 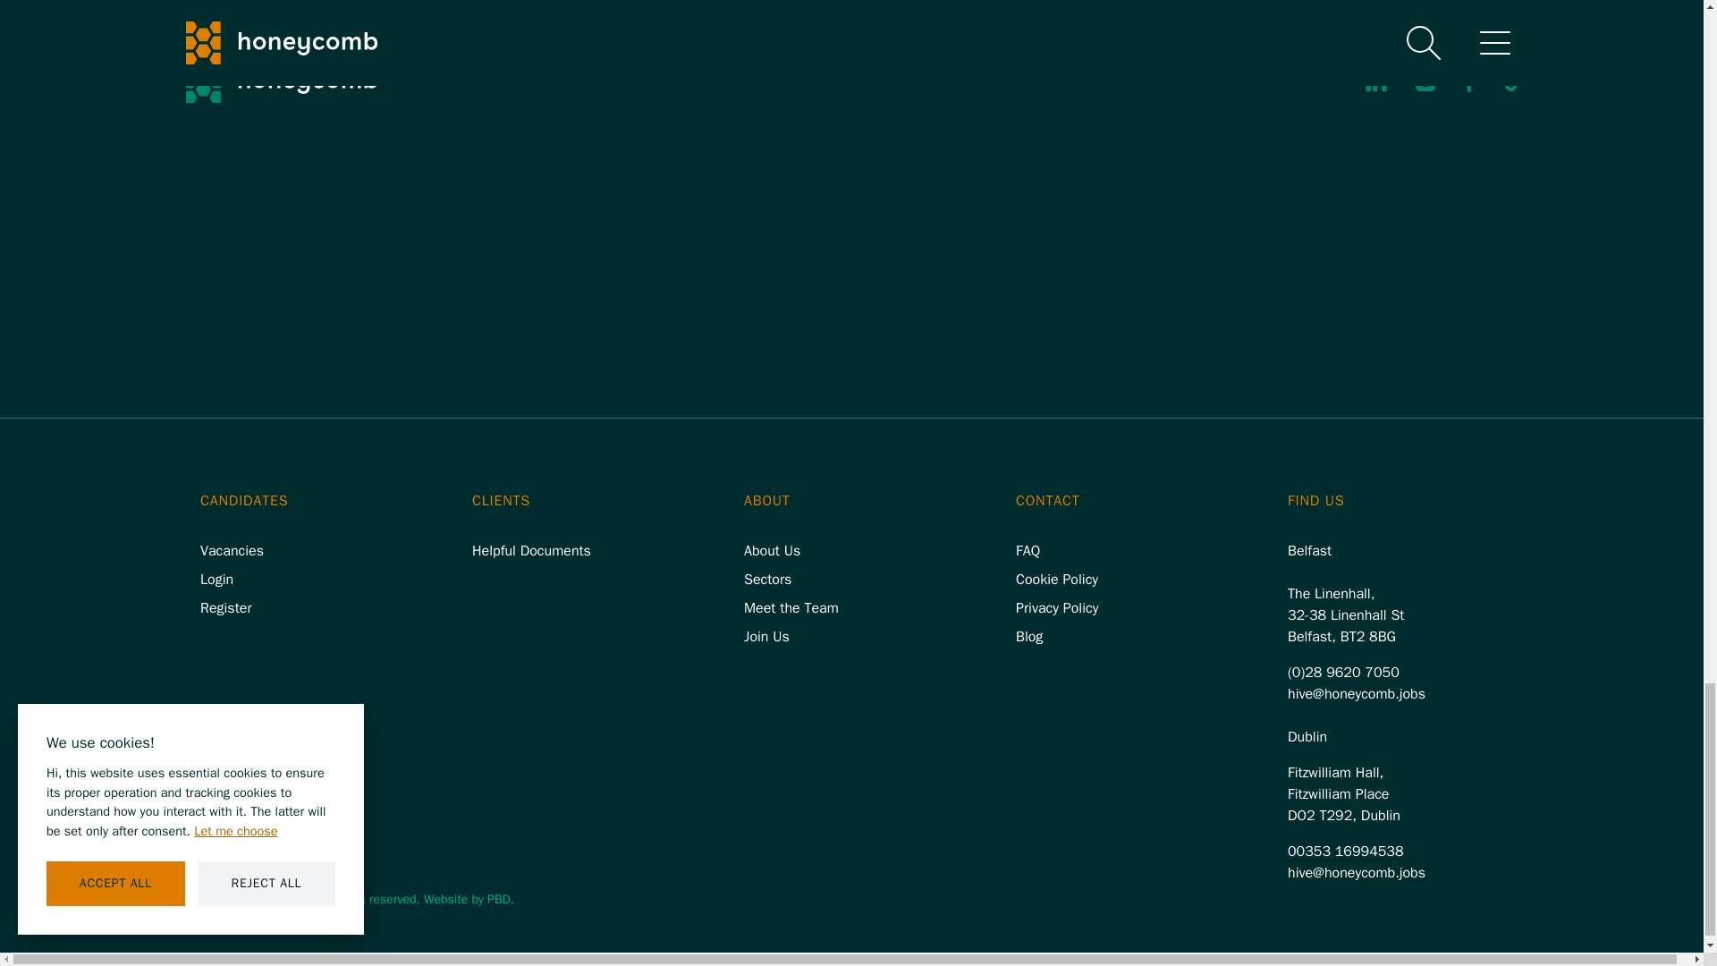 I want to click on Login, so click(x=216, y=580).